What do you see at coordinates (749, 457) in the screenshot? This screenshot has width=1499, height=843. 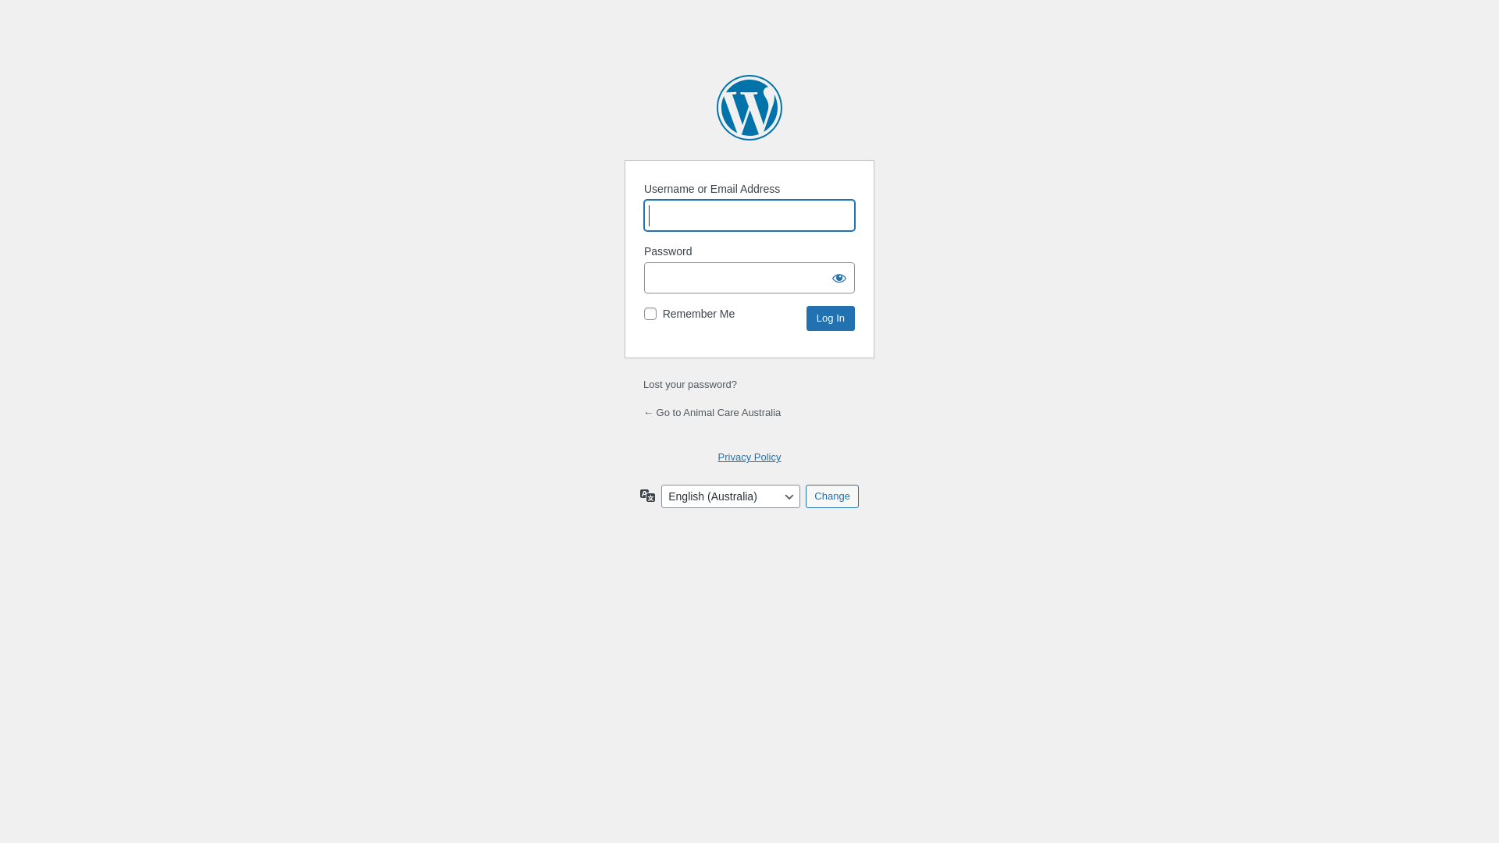 I see `Privacy Policy` at bounding box center [749, 457].